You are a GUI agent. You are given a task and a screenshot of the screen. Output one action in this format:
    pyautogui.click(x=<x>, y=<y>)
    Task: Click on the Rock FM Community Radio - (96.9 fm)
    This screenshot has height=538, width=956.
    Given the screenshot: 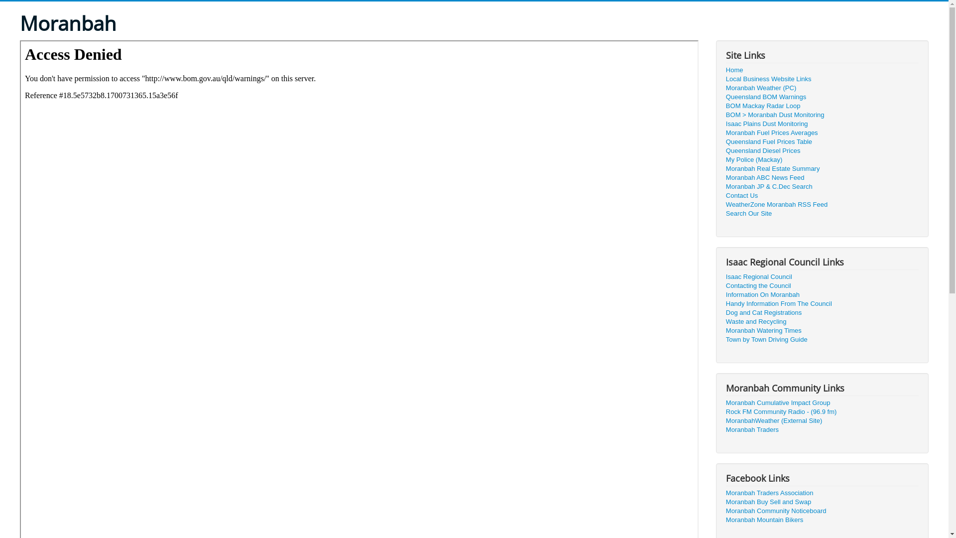 What is the action you would take?
    pyautogui.click(x=823, y=412)
    